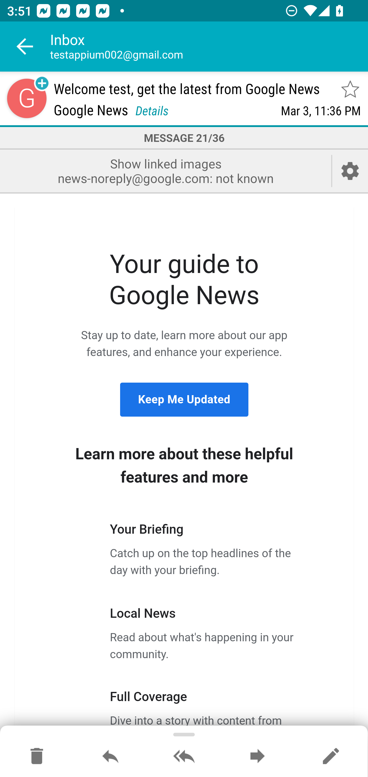  What do you see at coordinates (110, 757) in the screenshot?
I see `Reply` at bounding box center [110, 757].